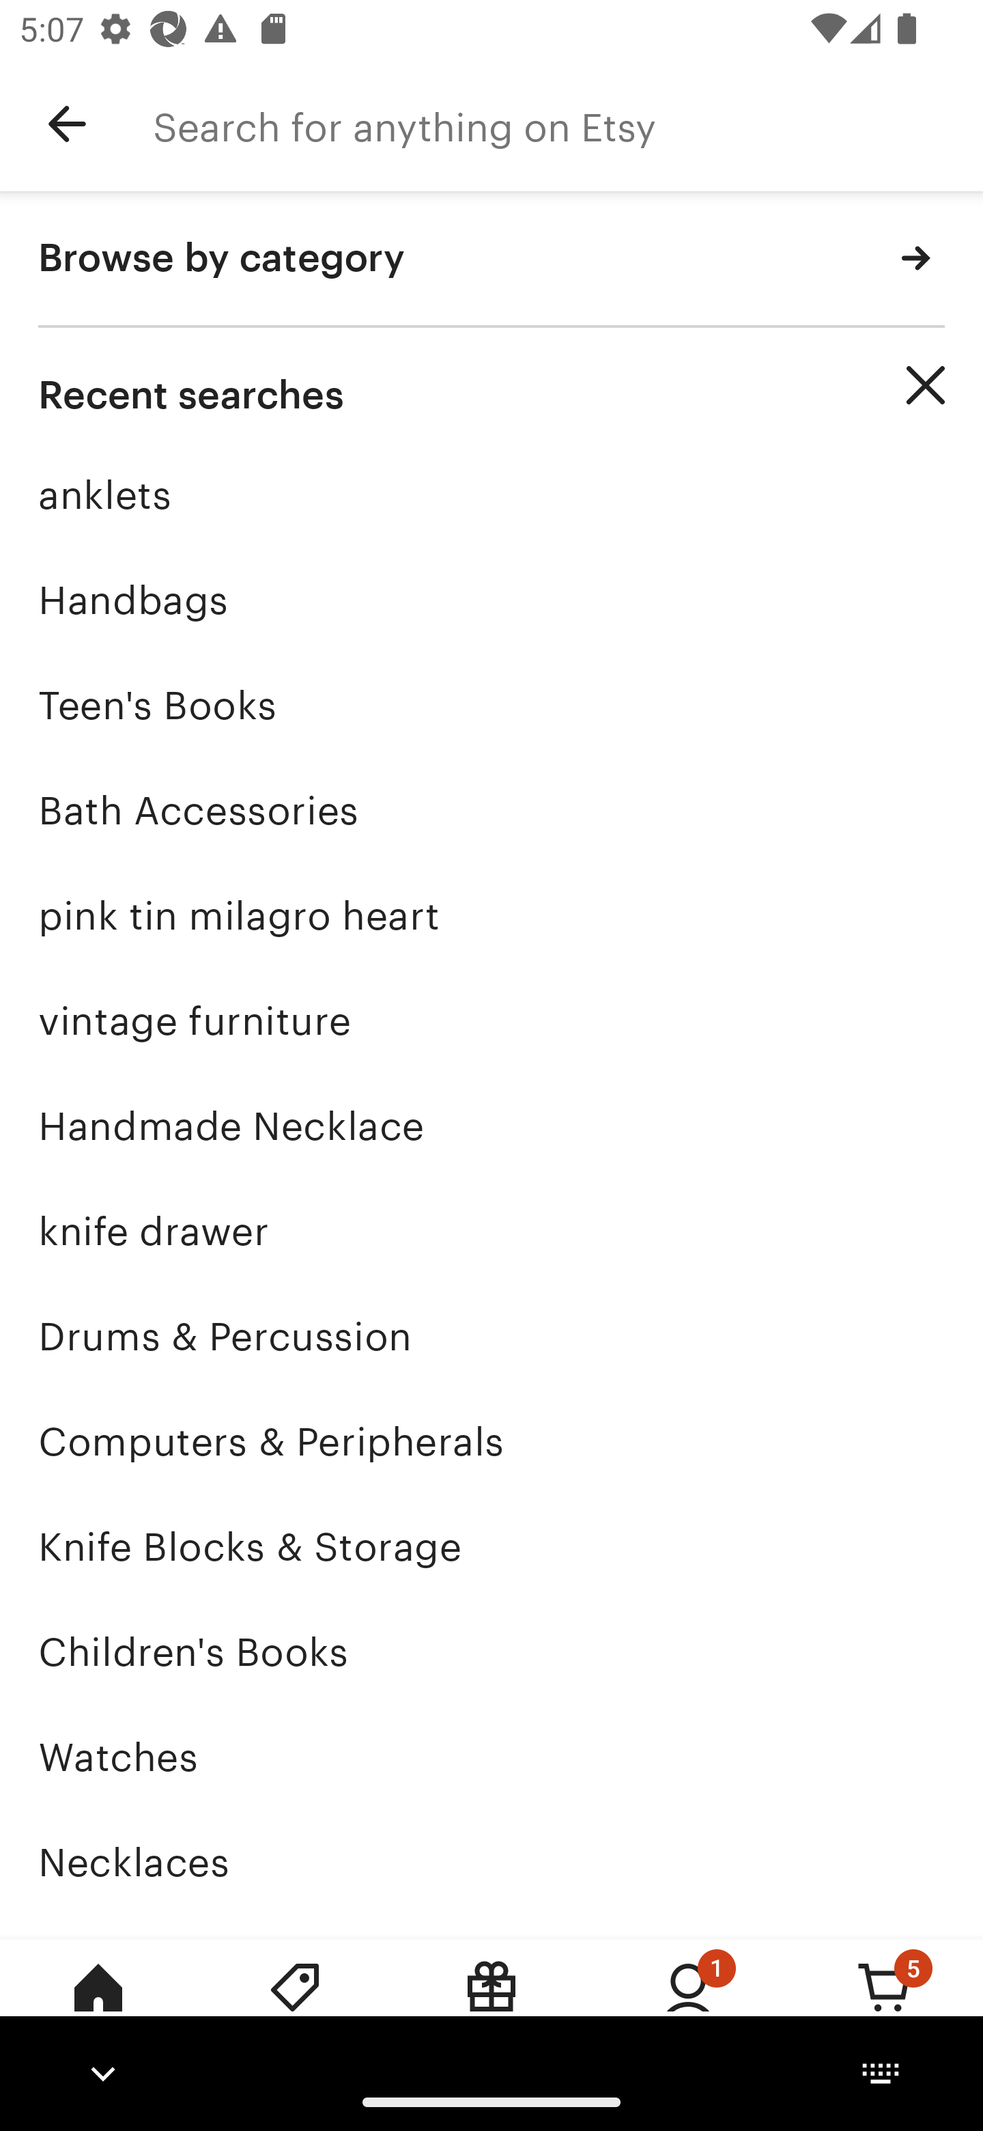 This screenshot has width=983, height=2131. Describe the element at coordinates (491, 810) in the screenshot. I see `Bath Accessories` at that location.